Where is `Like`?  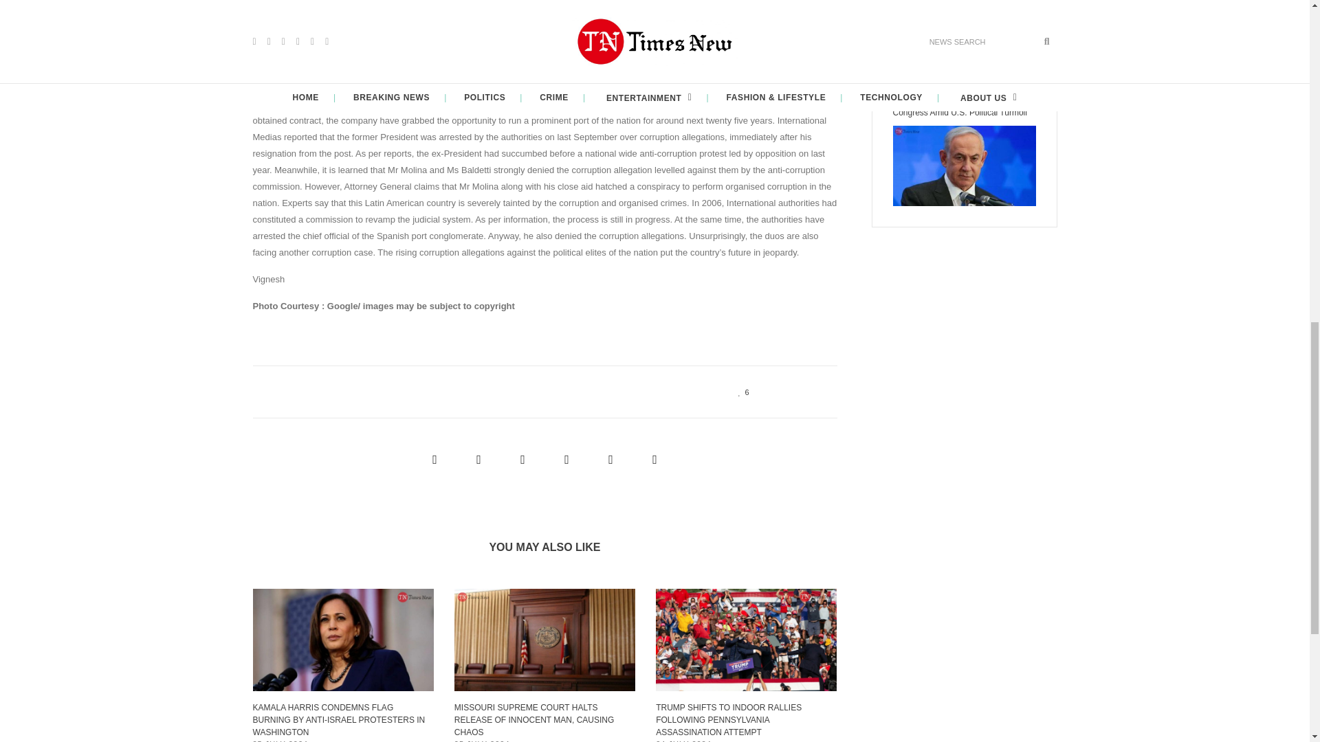
Like is located at coordinates (740, 391).